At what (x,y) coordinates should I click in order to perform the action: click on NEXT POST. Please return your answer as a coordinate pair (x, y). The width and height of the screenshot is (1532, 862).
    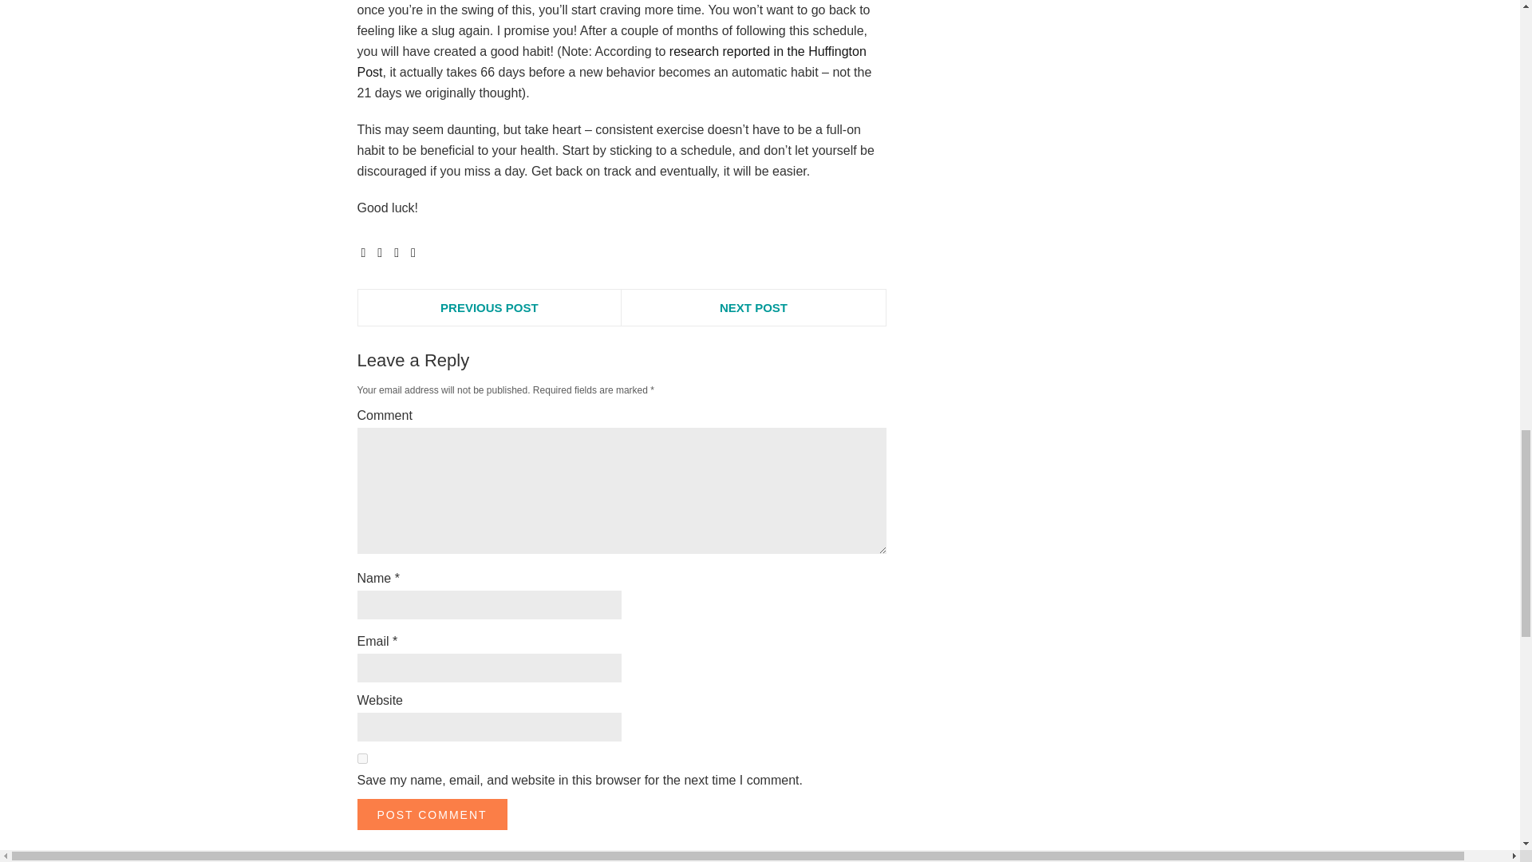
    Looking at the image, I should click on (753, 307).